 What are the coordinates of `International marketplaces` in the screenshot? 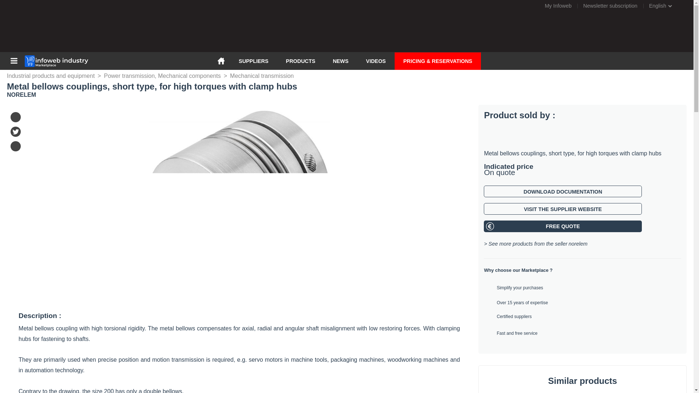 It's located at (665, 6).